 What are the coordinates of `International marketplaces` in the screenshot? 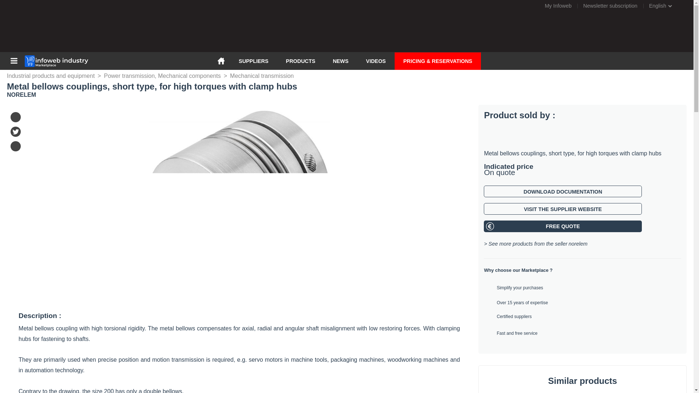 It's located at (665, 6).